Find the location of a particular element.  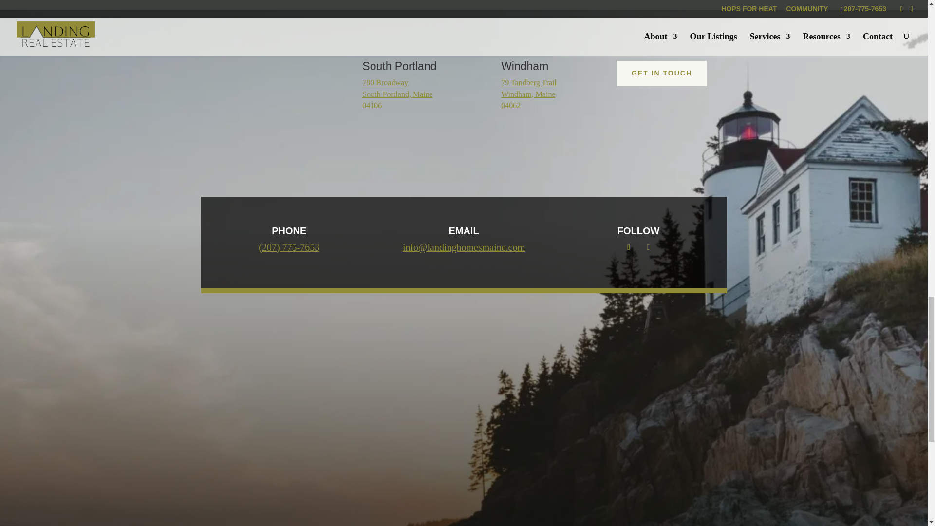

Follow on Instagram is located at coordinates (648, 247).